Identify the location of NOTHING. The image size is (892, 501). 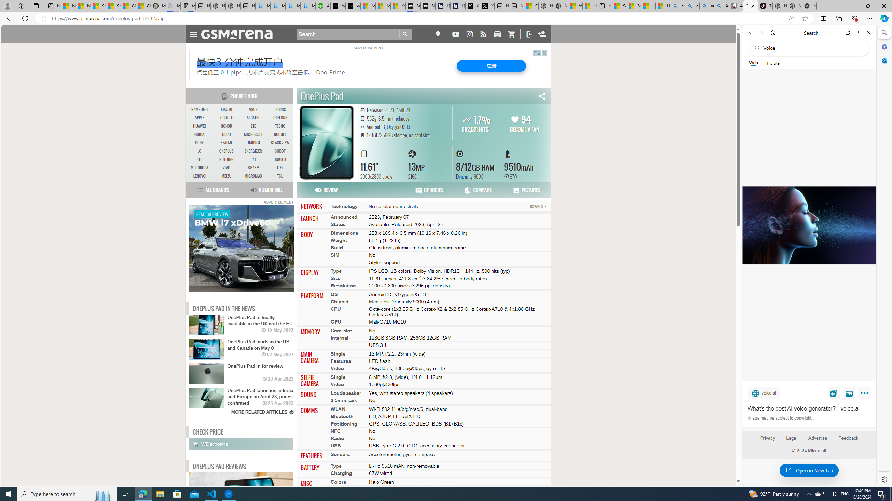
(226, 160).